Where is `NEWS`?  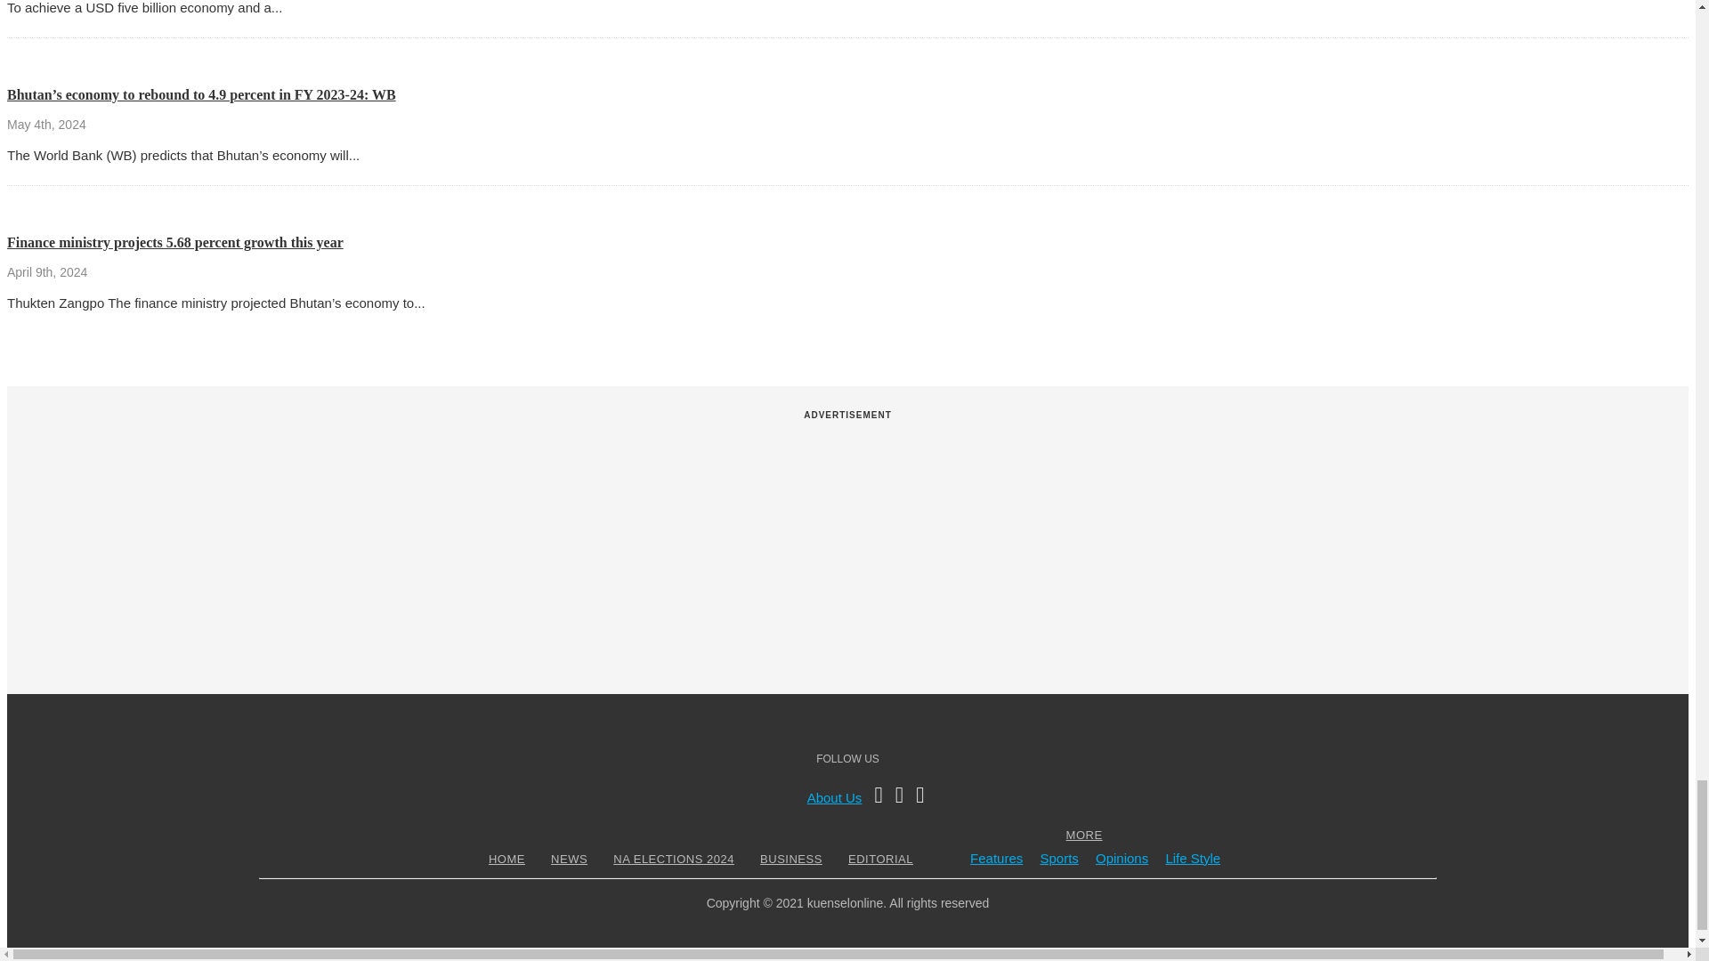
NEWS is located at coordinates (569, 859).